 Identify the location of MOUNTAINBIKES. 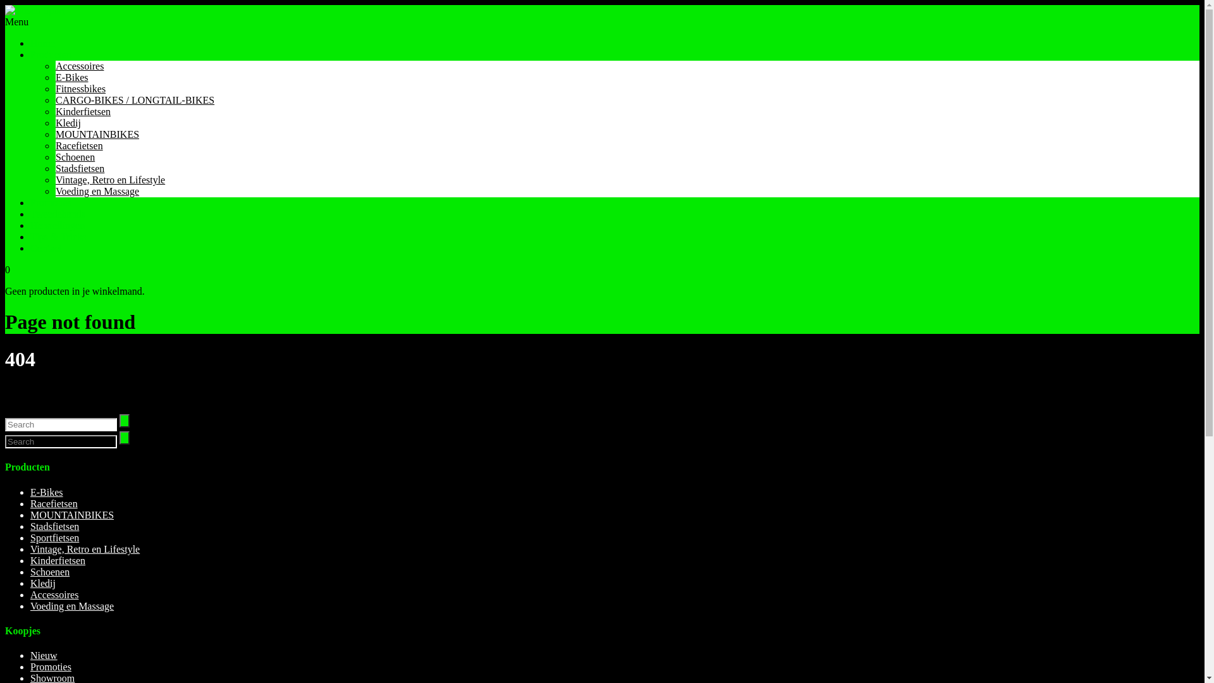
(72, 515).